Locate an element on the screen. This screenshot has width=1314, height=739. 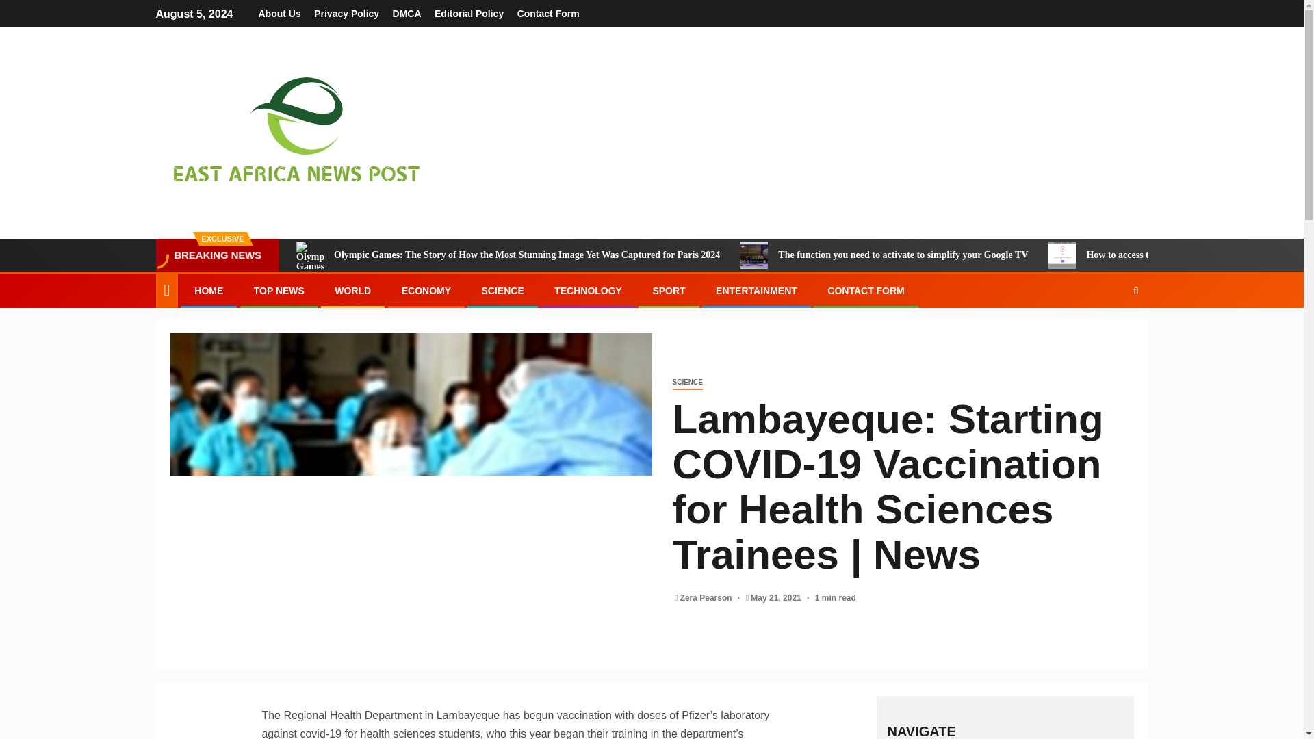
Search is located at coordinates (1109, 333).